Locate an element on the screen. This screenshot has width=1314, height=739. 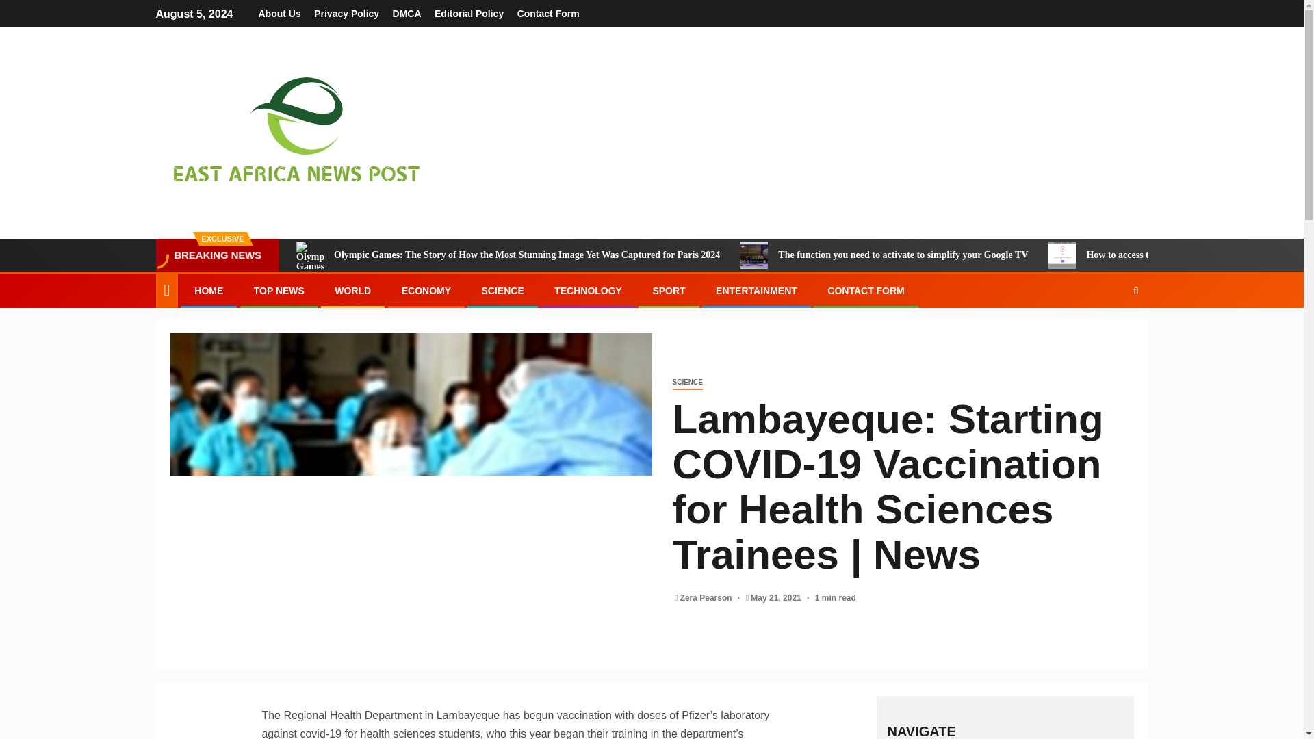
Search is located at coordinates (1109, 333).